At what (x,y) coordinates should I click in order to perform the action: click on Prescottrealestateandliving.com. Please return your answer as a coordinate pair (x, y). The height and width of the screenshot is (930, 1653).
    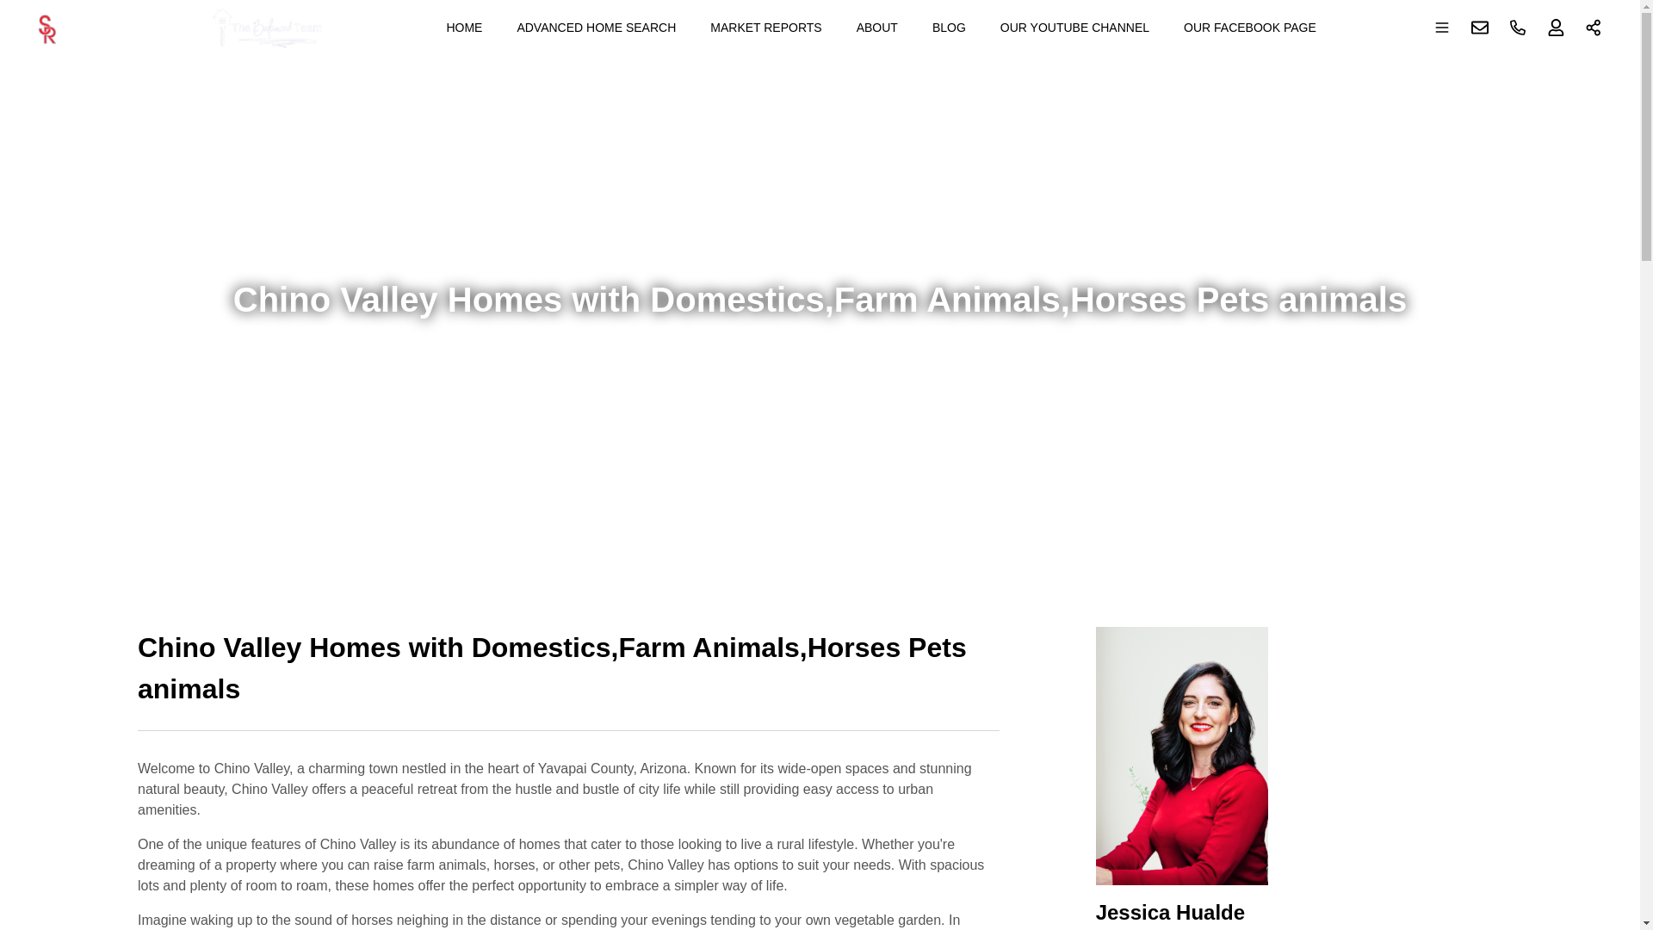
    Looking at the image, I should click on (188, 28).